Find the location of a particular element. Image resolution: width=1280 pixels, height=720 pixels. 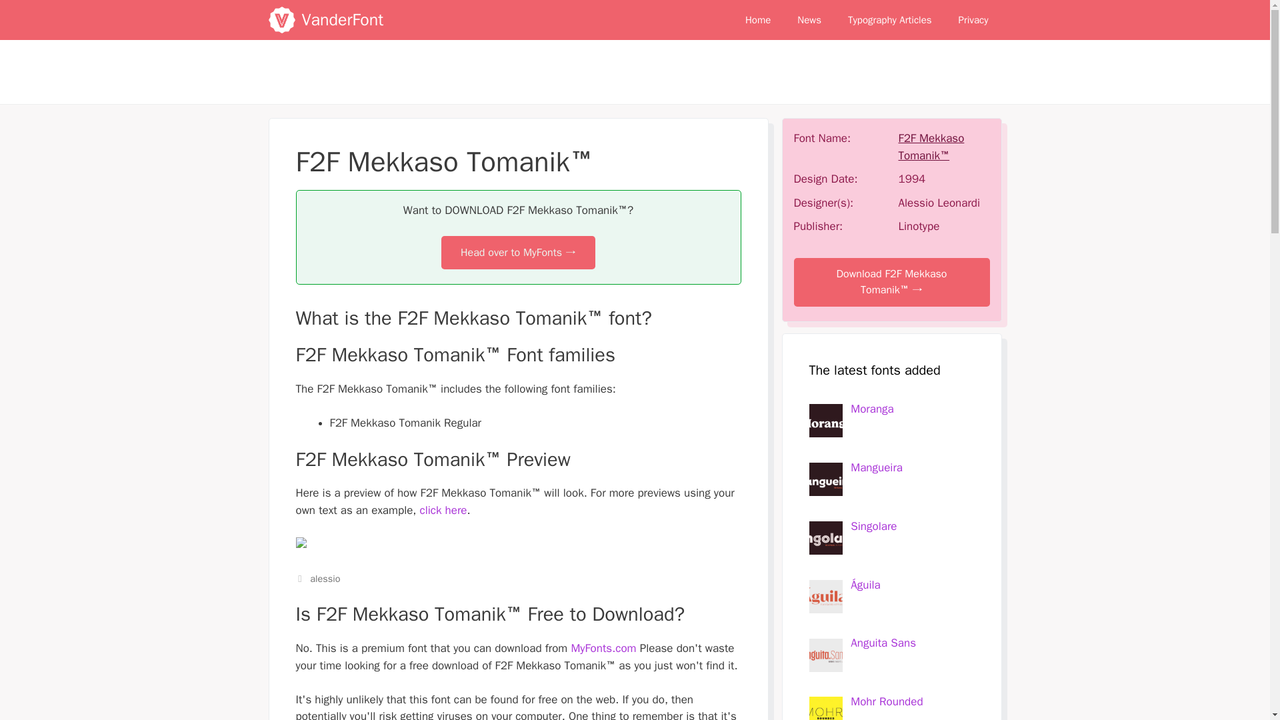

alessio is located at coordinates (325, 578).